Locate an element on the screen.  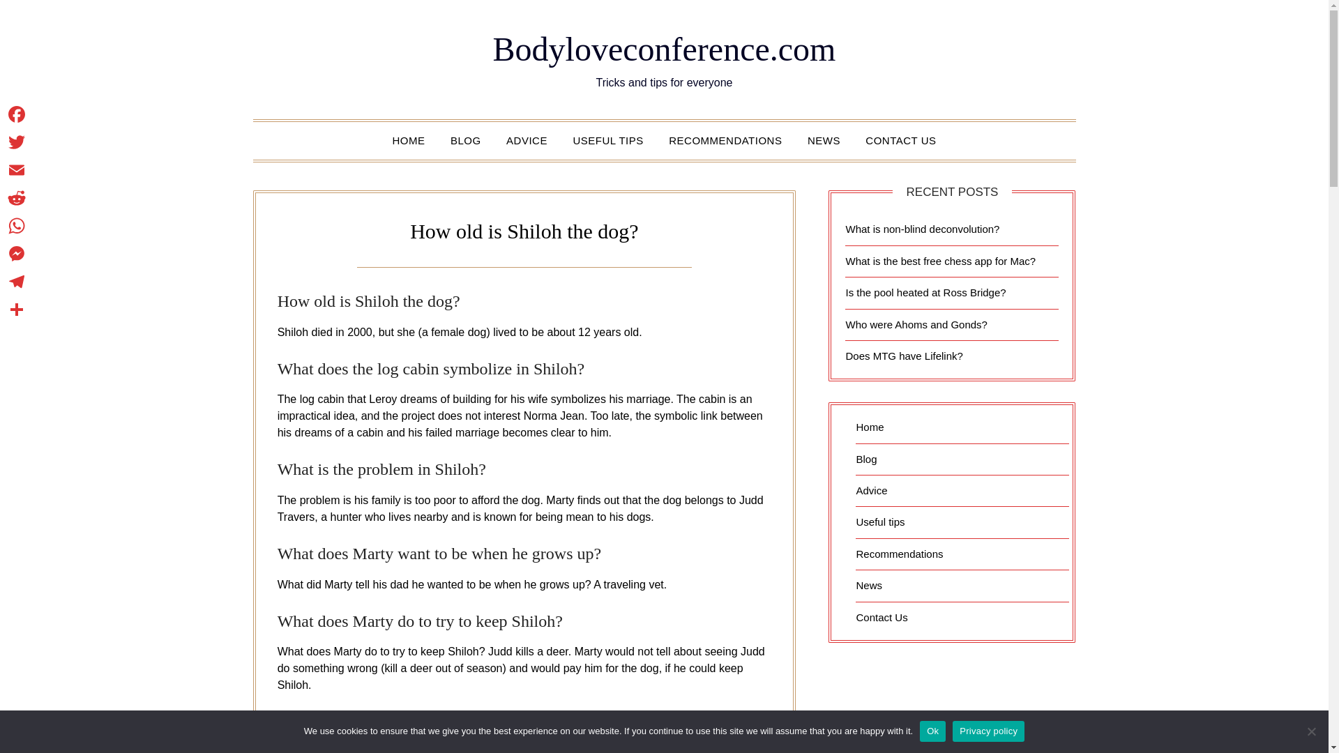
Contact Us is located at coordinates (882, 616).